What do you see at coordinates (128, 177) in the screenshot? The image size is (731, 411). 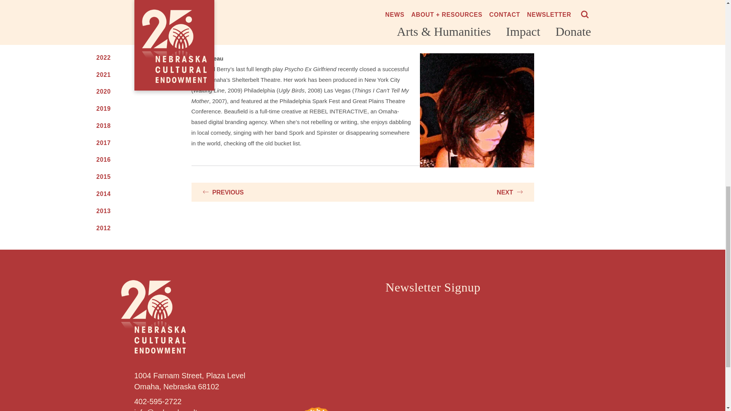 I see `2015` at bounding box center [128, 177].